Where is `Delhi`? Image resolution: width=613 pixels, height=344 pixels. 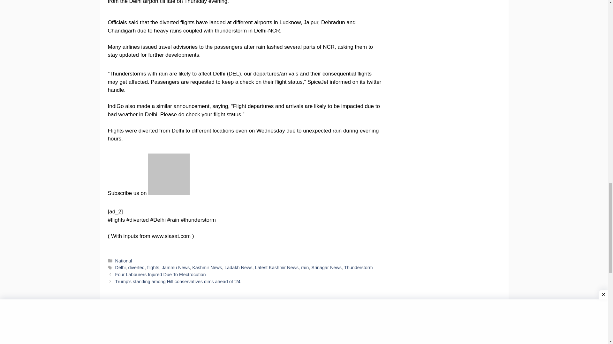 Delhi is located at coordinates (120, 267).